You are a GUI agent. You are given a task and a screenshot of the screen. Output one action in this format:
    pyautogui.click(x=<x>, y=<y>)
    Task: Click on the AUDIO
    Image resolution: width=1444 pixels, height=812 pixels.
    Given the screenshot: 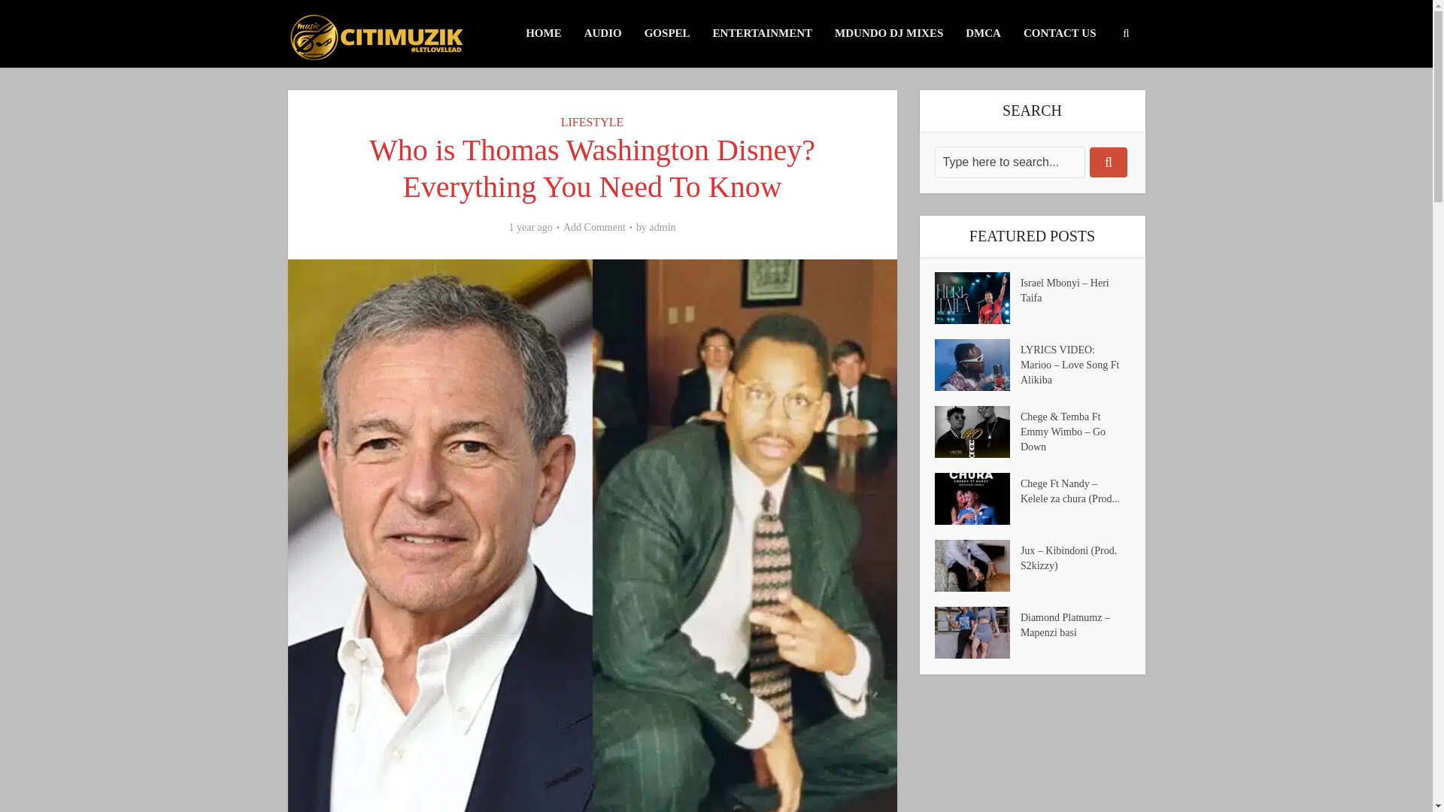 What is the action you would take?
    pyautogui.click(x=603, y=33)
    